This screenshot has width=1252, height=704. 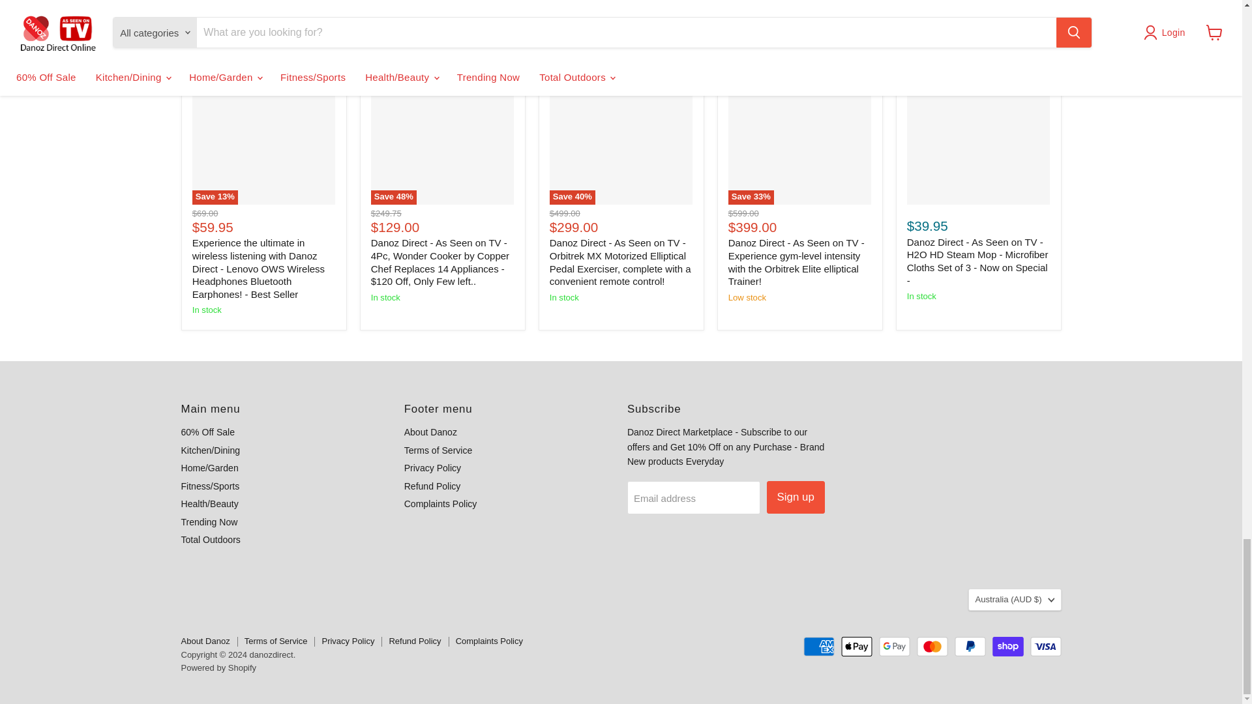 What do you see at coordinates (819, 647) in the screenshot?
I see `American Express` at bounding box center [819, 647].